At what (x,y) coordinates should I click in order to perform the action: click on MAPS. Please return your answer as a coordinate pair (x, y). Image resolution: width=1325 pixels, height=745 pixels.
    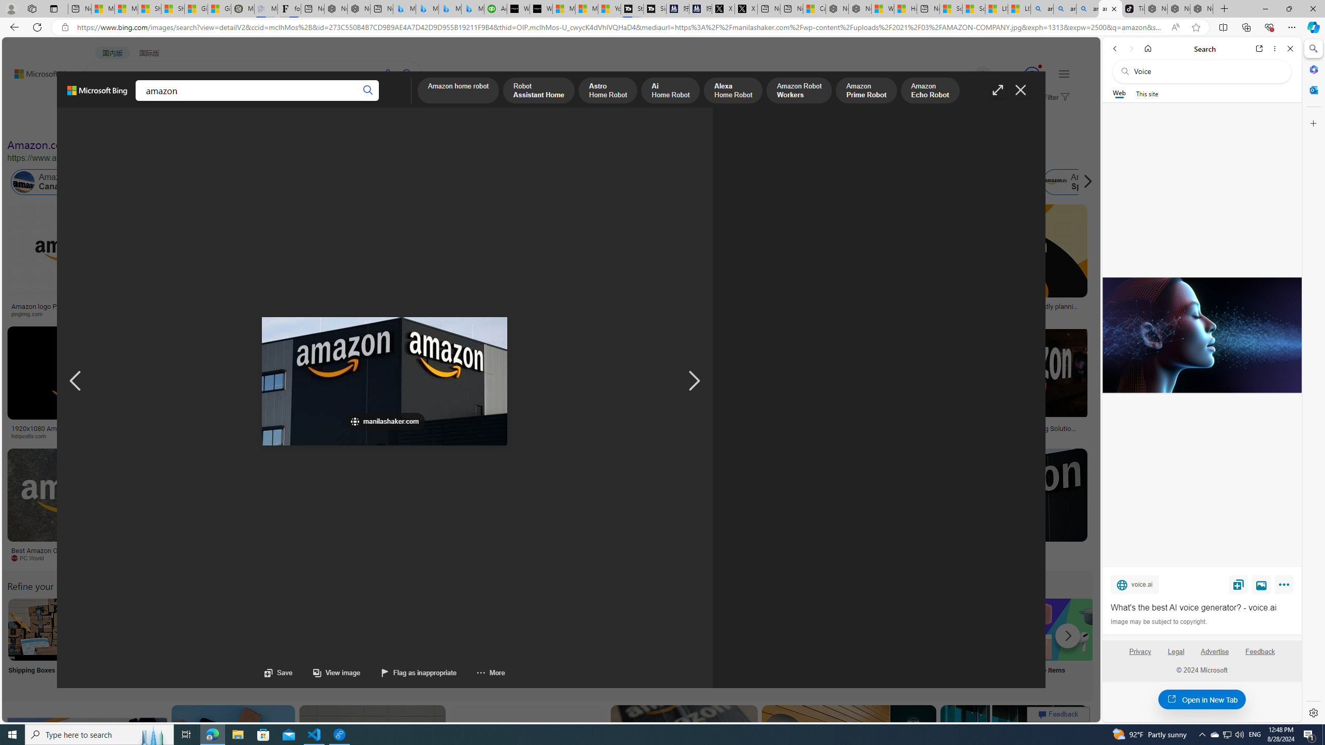
    Looking at the image, I should click on (361, 101).